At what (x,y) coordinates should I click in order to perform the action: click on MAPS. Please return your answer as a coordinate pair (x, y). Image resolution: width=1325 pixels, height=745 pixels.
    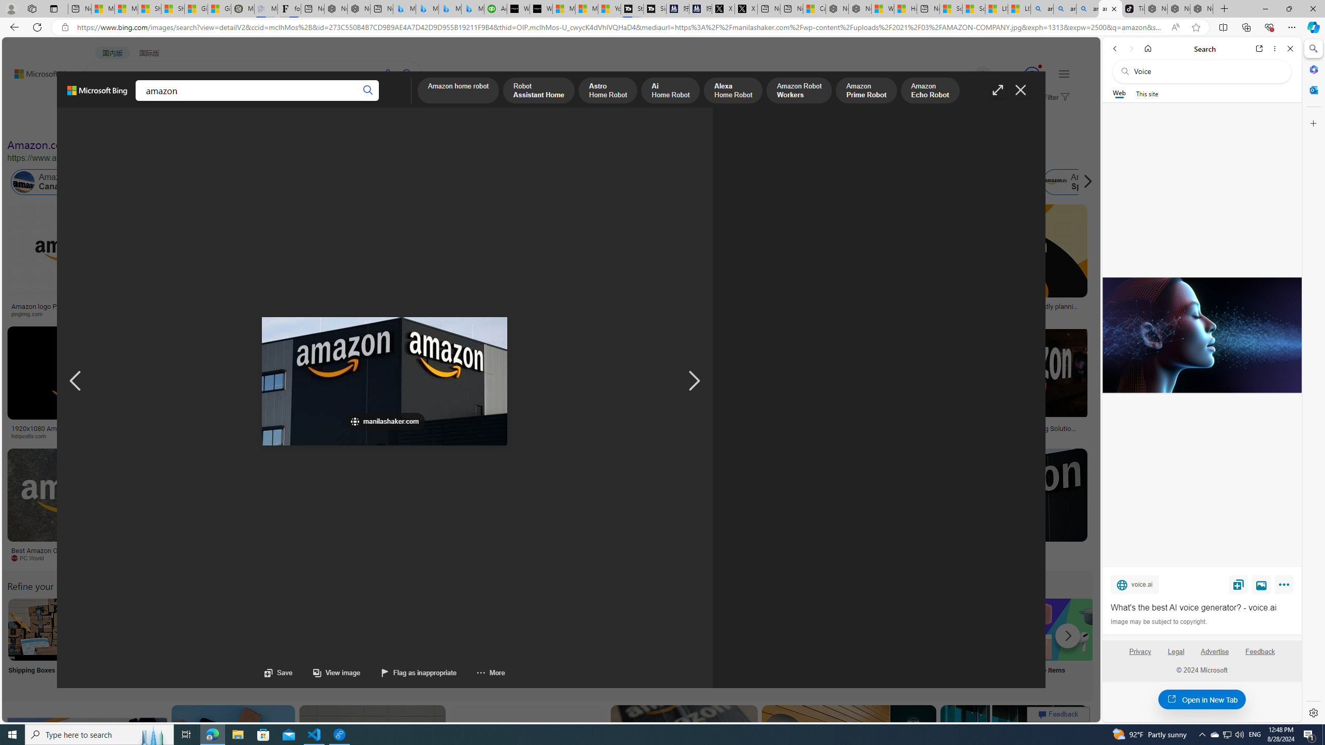
    Looking at the image, I should click on (361, 101).